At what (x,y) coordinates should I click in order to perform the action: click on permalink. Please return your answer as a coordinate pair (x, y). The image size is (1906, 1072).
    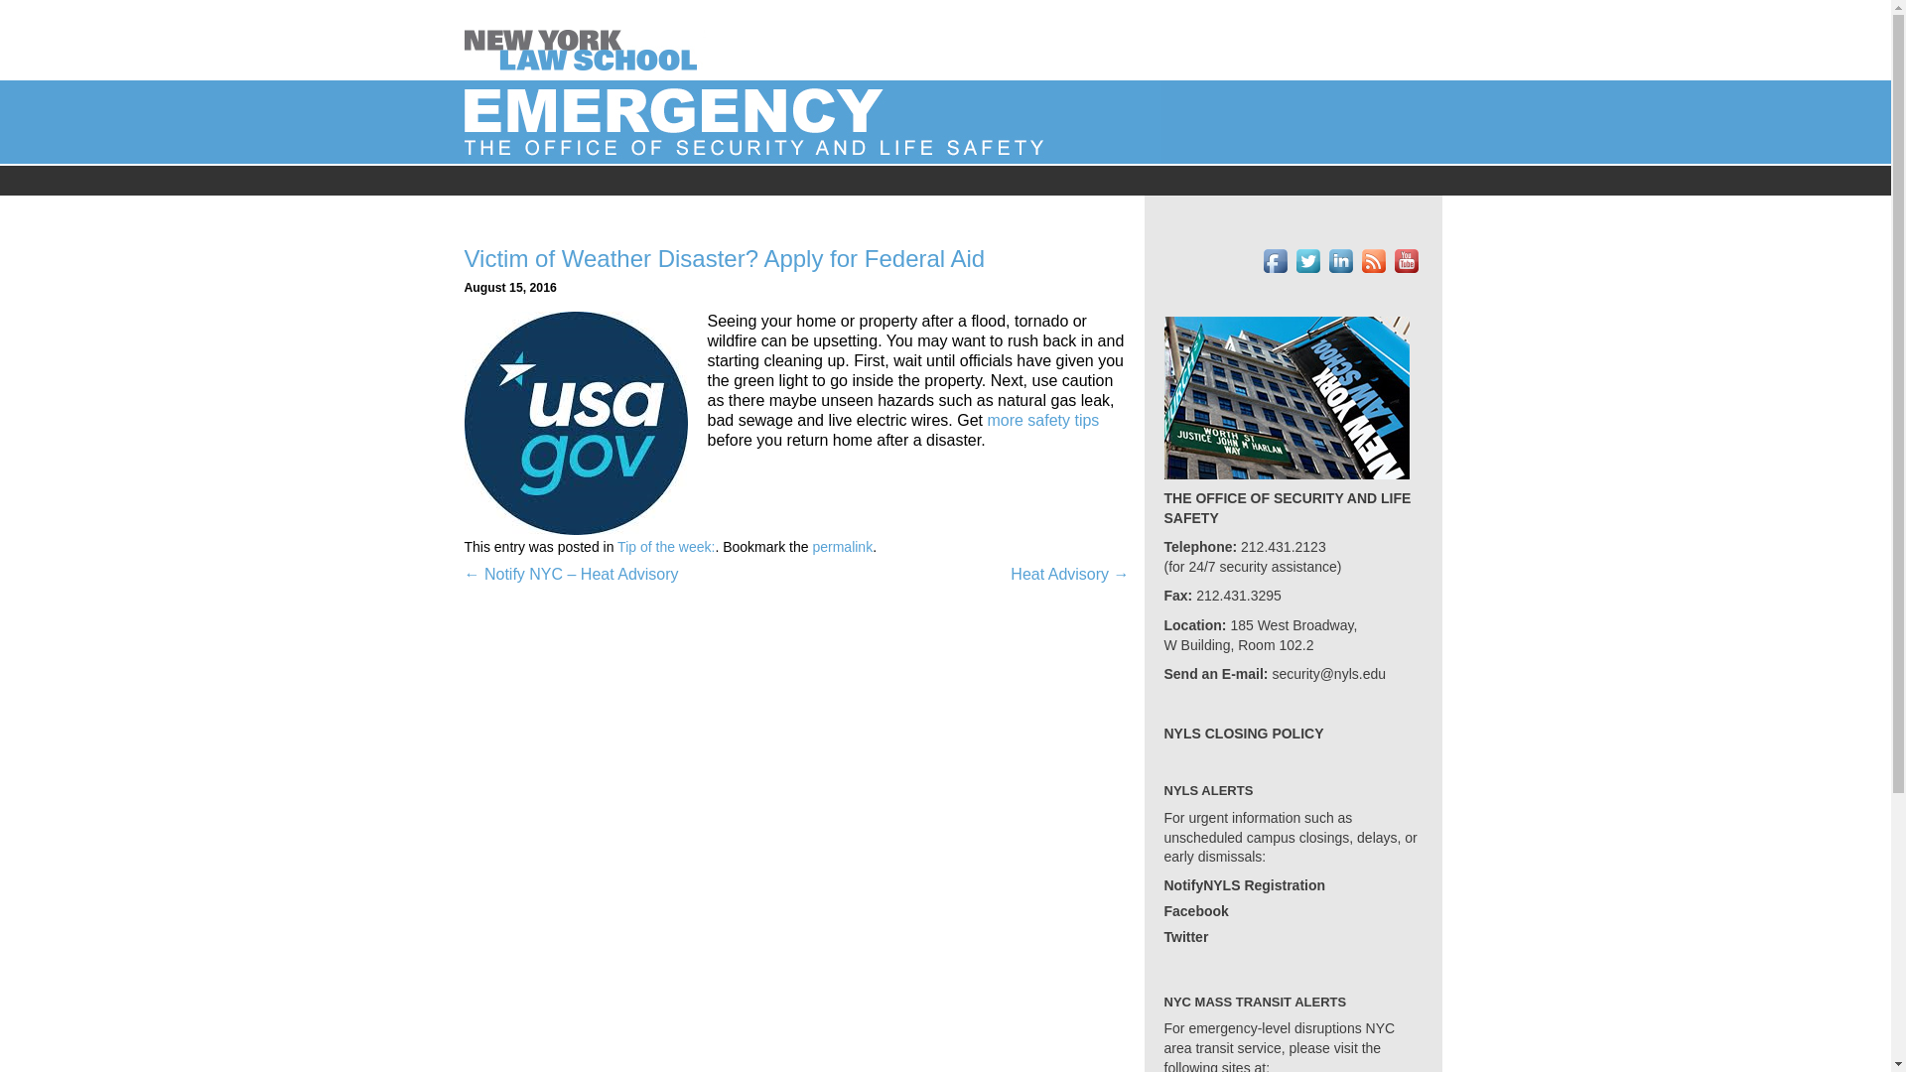
    Looking at the image, I should click on (842, 547).